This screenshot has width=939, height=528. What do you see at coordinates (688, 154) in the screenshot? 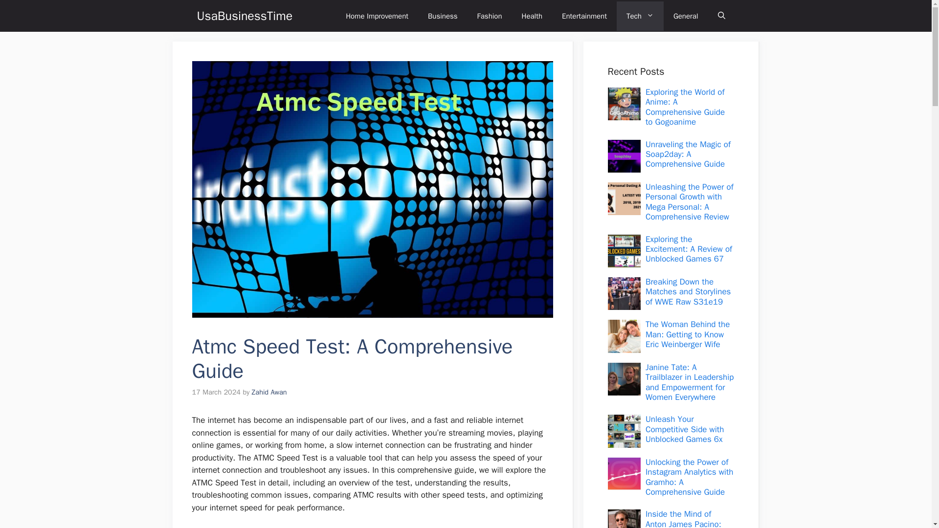
I see `Unraveling the Magic of Soap2day: A Comprehensive Guide` at bounding box center [688, 154].